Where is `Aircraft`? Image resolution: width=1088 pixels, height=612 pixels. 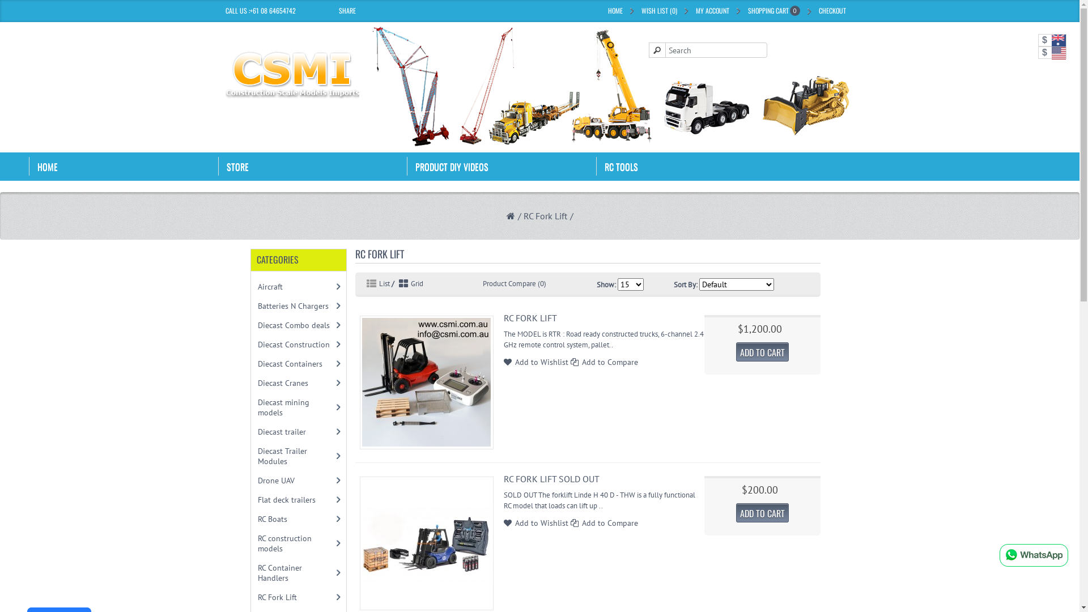 Aircraft is located at coordinates (296, 287).